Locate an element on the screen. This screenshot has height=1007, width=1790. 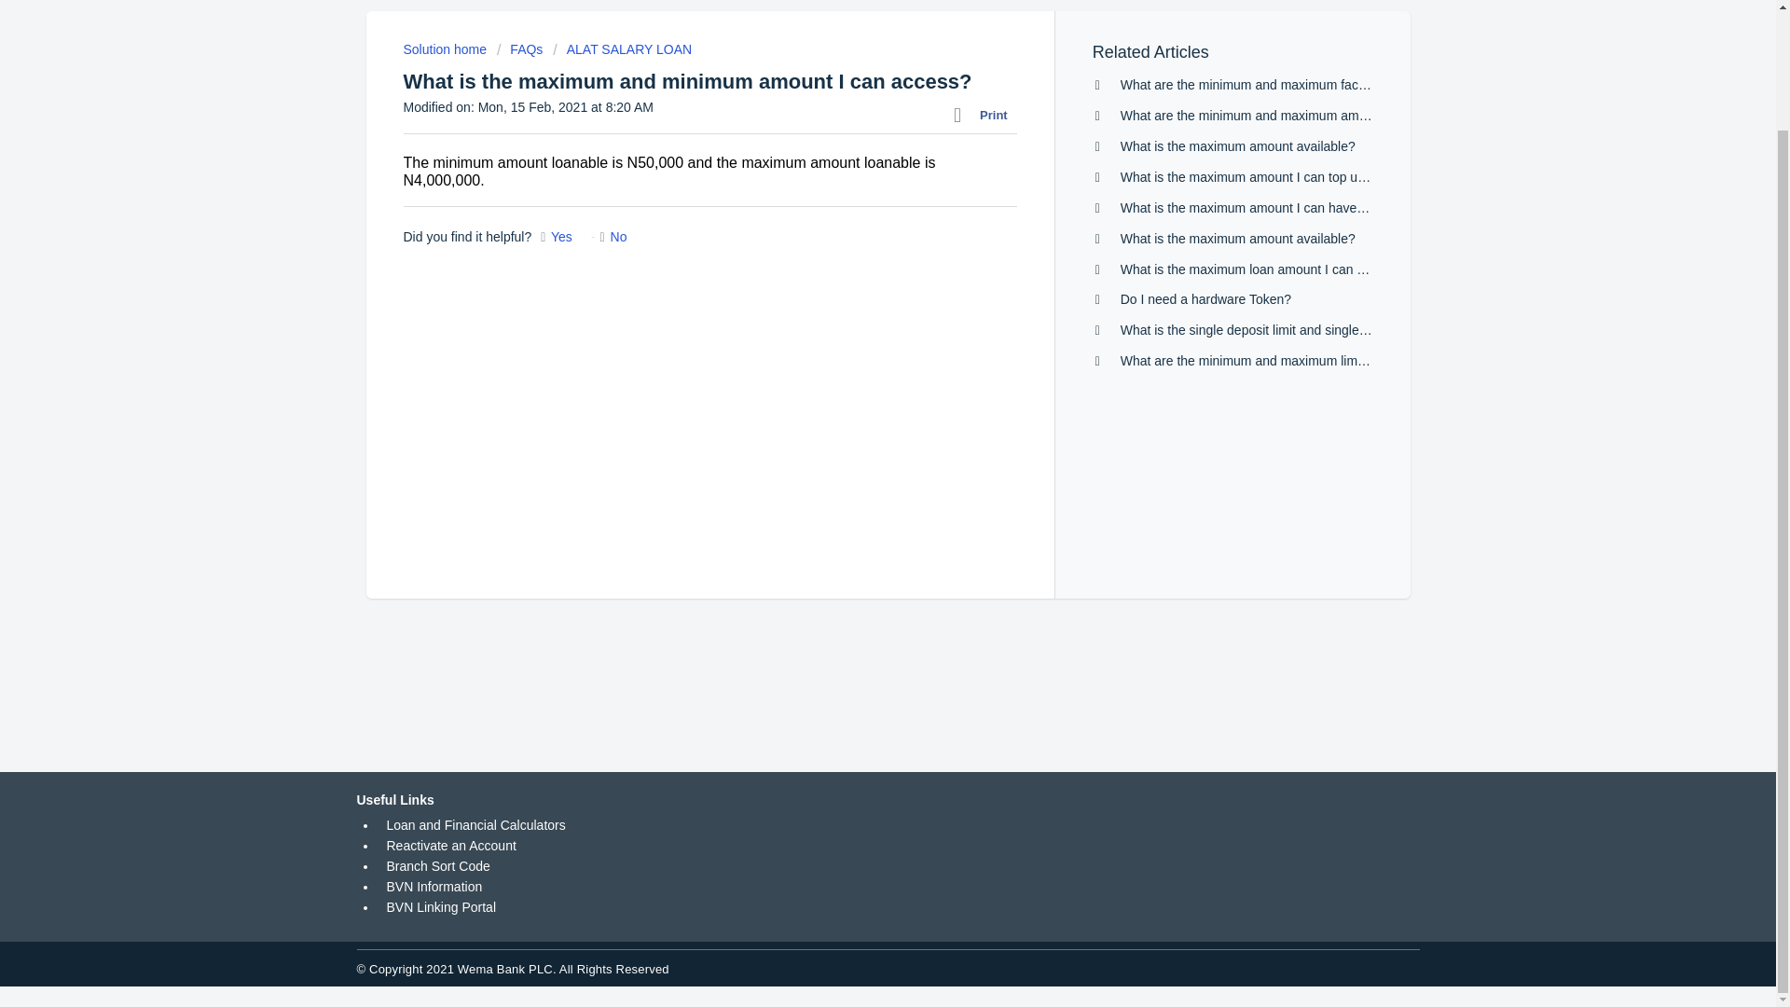
What is the maximum loan amount I can get? is located at coordinates (1251, 269).